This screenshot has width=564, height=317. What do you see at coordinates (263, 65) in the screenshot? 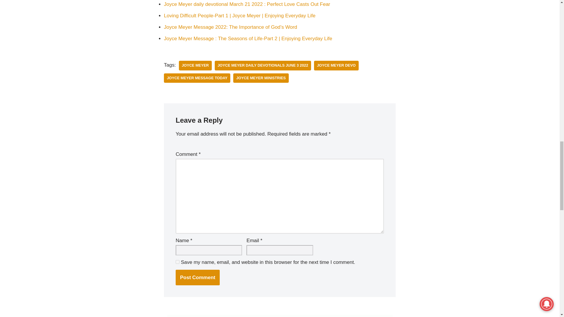
I see `JOYCE MEYER DAILY DEVOTIONALS JUNE 3 2022` at bounding box center [263, 65].